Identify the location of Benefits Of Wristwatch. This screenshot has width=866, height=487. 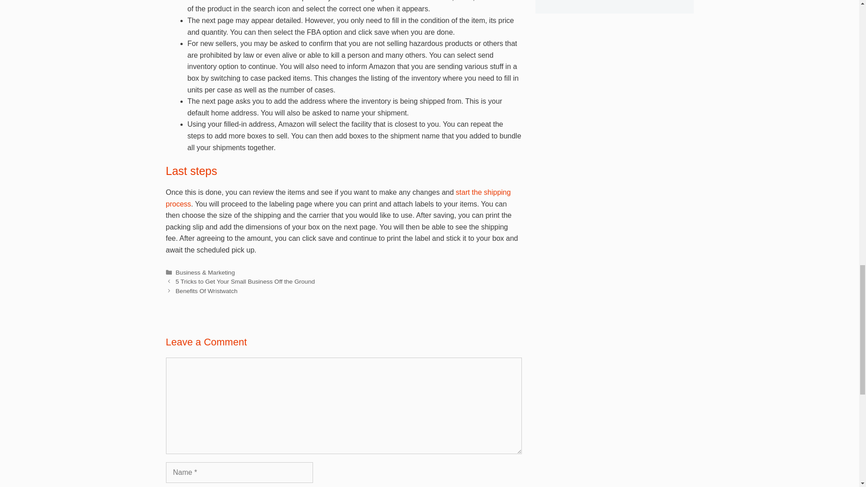
(207, 291).